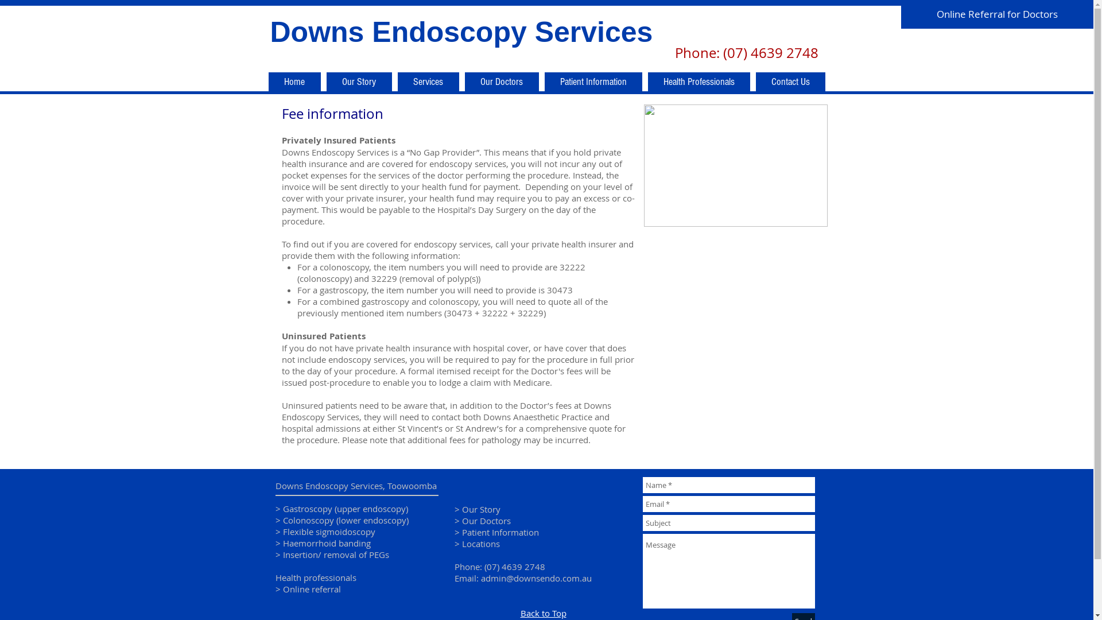  Describe the element at coordinates (790, 82) in the screenshot. I see `Contact Us` at that location.